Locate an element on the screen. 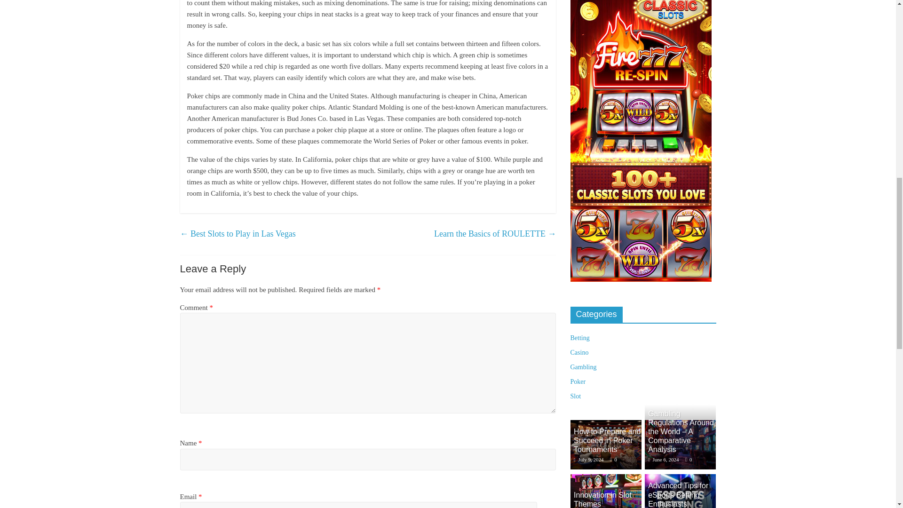  Innovation in Slot Themes is located at coordinates (602, 500).